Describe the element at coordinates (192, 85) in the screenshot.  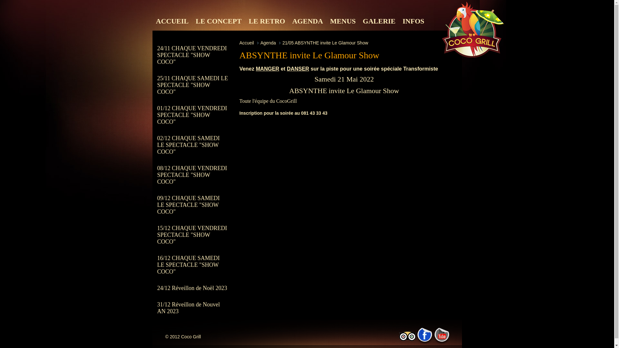
I see `25/11 CHAQUE SAMEDI LE SPECTACLE "SHOW COCO"` at that location.